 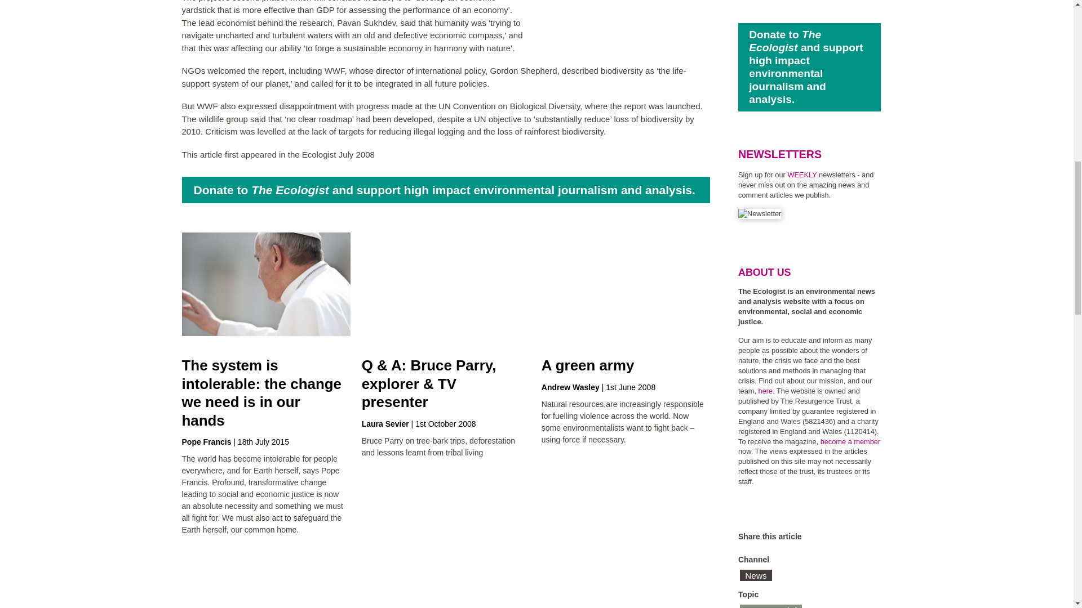 I want to click on A green army, so click(x=588, y=365).